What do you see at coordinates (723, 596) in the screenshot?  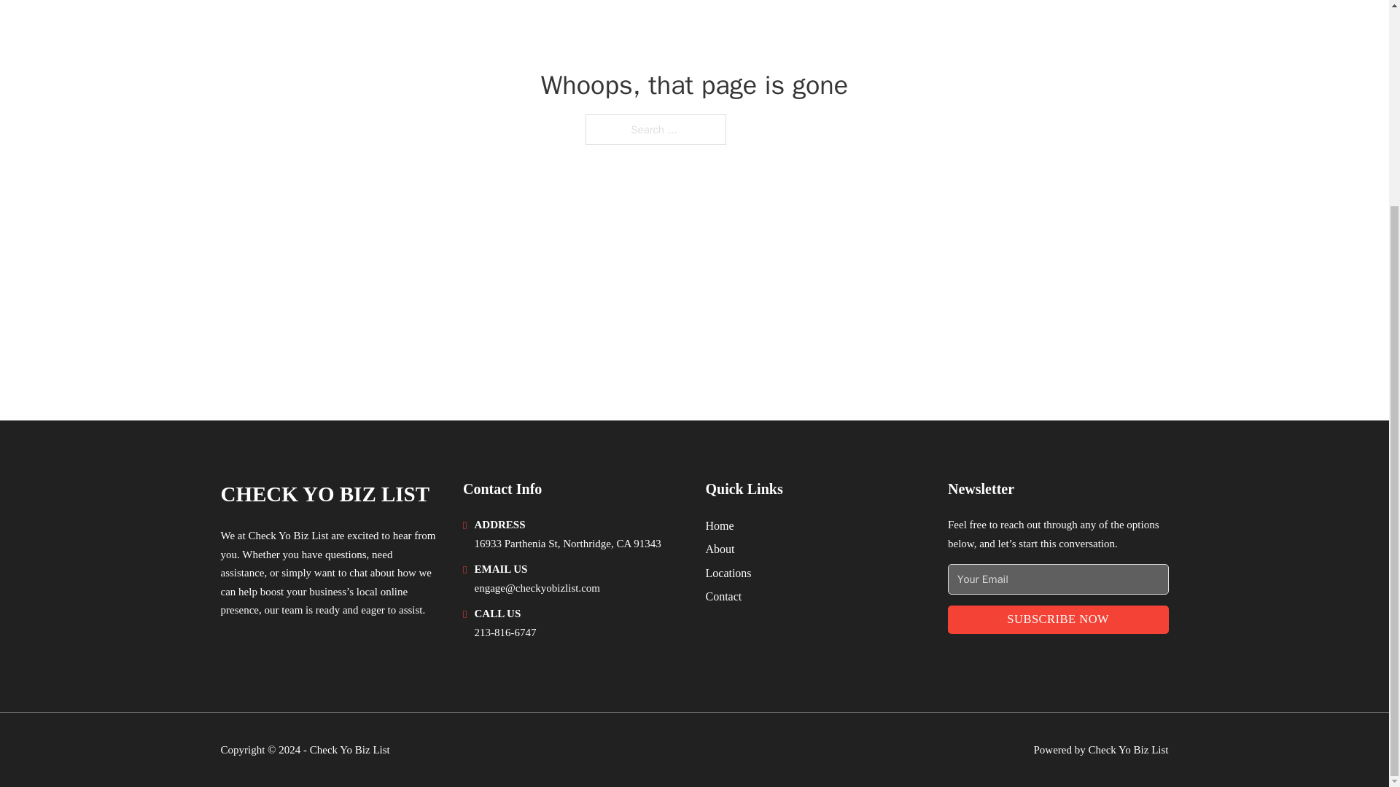 I see `Contact` at bounding box center [723, 596].